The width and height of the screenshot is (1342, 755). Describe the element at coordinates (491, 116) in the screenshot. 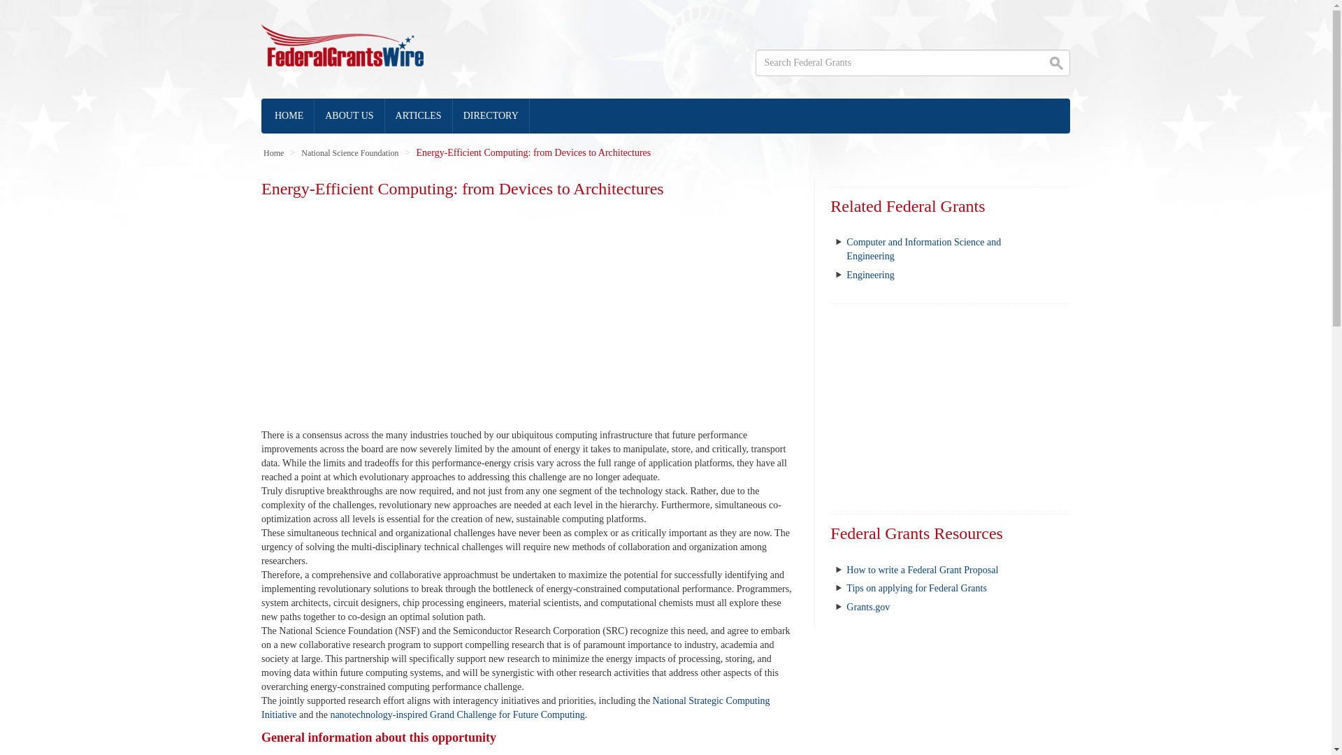

I see `DIRECTORY` at that location.